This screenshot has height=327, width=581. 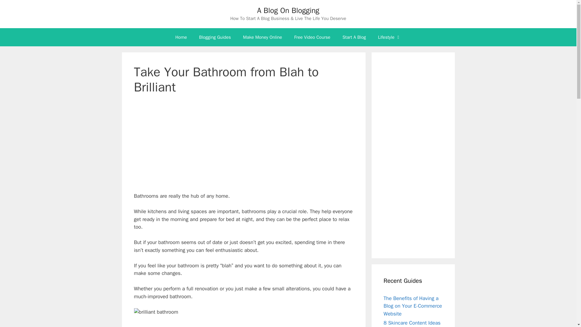 What do you see at coordinates (389, 37) in the screenshot?
I see `Lifestyle` at bounding box center [389, 37].